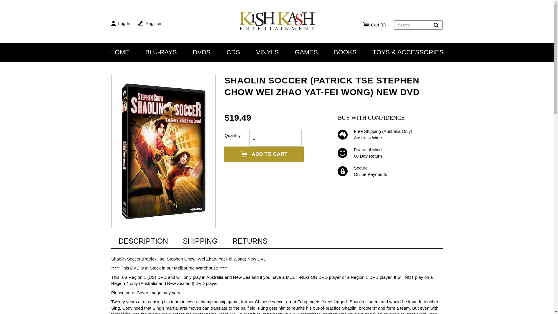 This screenshot has width=558, height=314. I want to click on Description, so click(143, 241).